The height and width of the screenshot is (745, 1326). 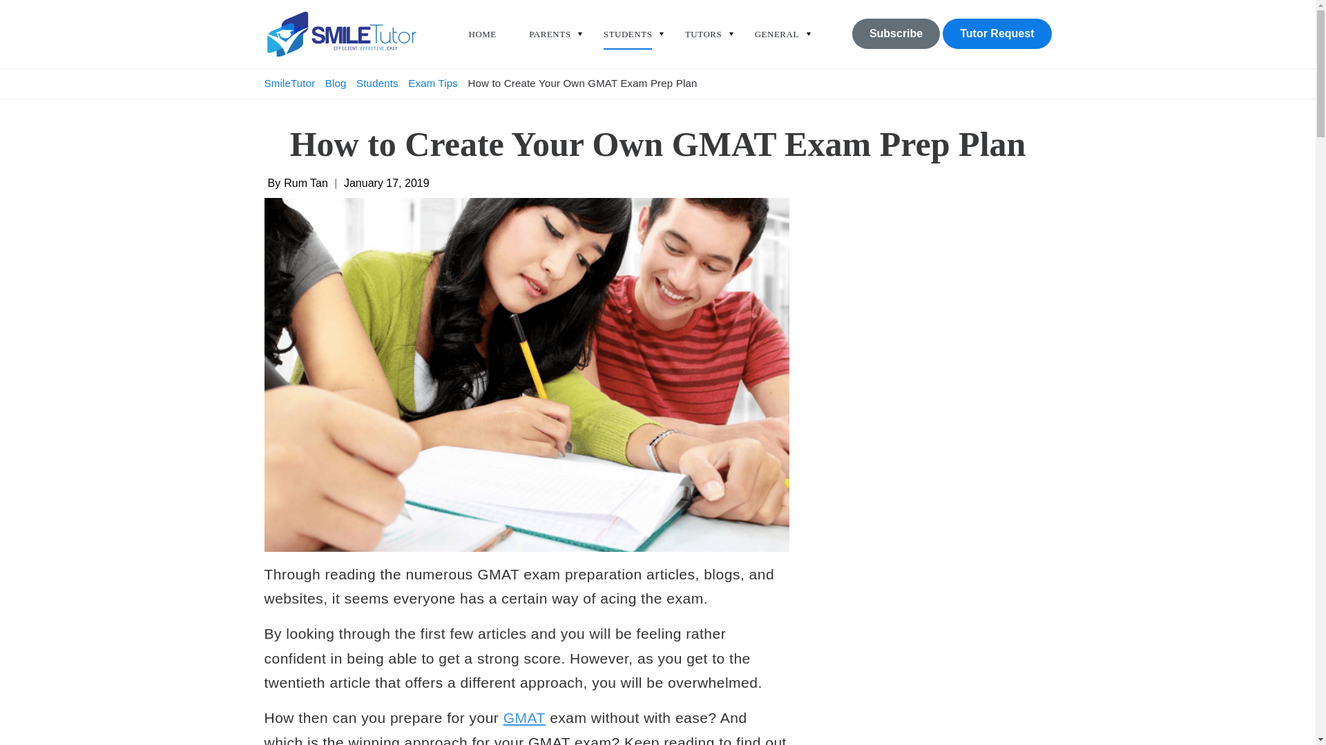 What do you see at coordinates (482, 39) in the screenshot?
I see `HOME` at bounding box center [482, 39].